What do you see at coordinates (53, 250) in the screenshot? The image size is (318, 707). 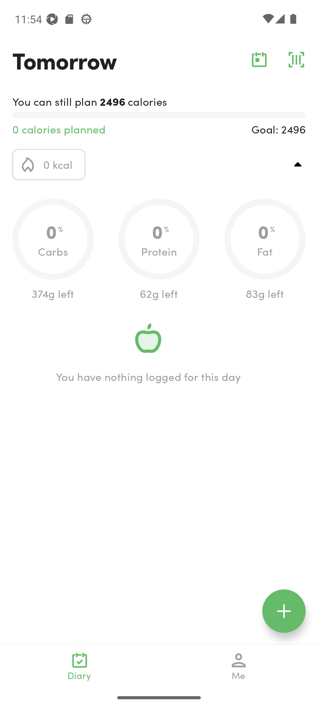 I see `0.0 0 % Carbs 374g left` at bounding box center [53, 250].